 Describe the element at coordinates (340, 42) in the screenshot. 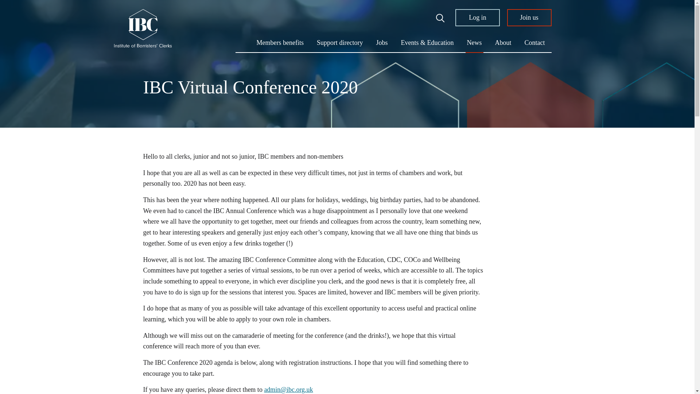

I see `Contact` at that location.